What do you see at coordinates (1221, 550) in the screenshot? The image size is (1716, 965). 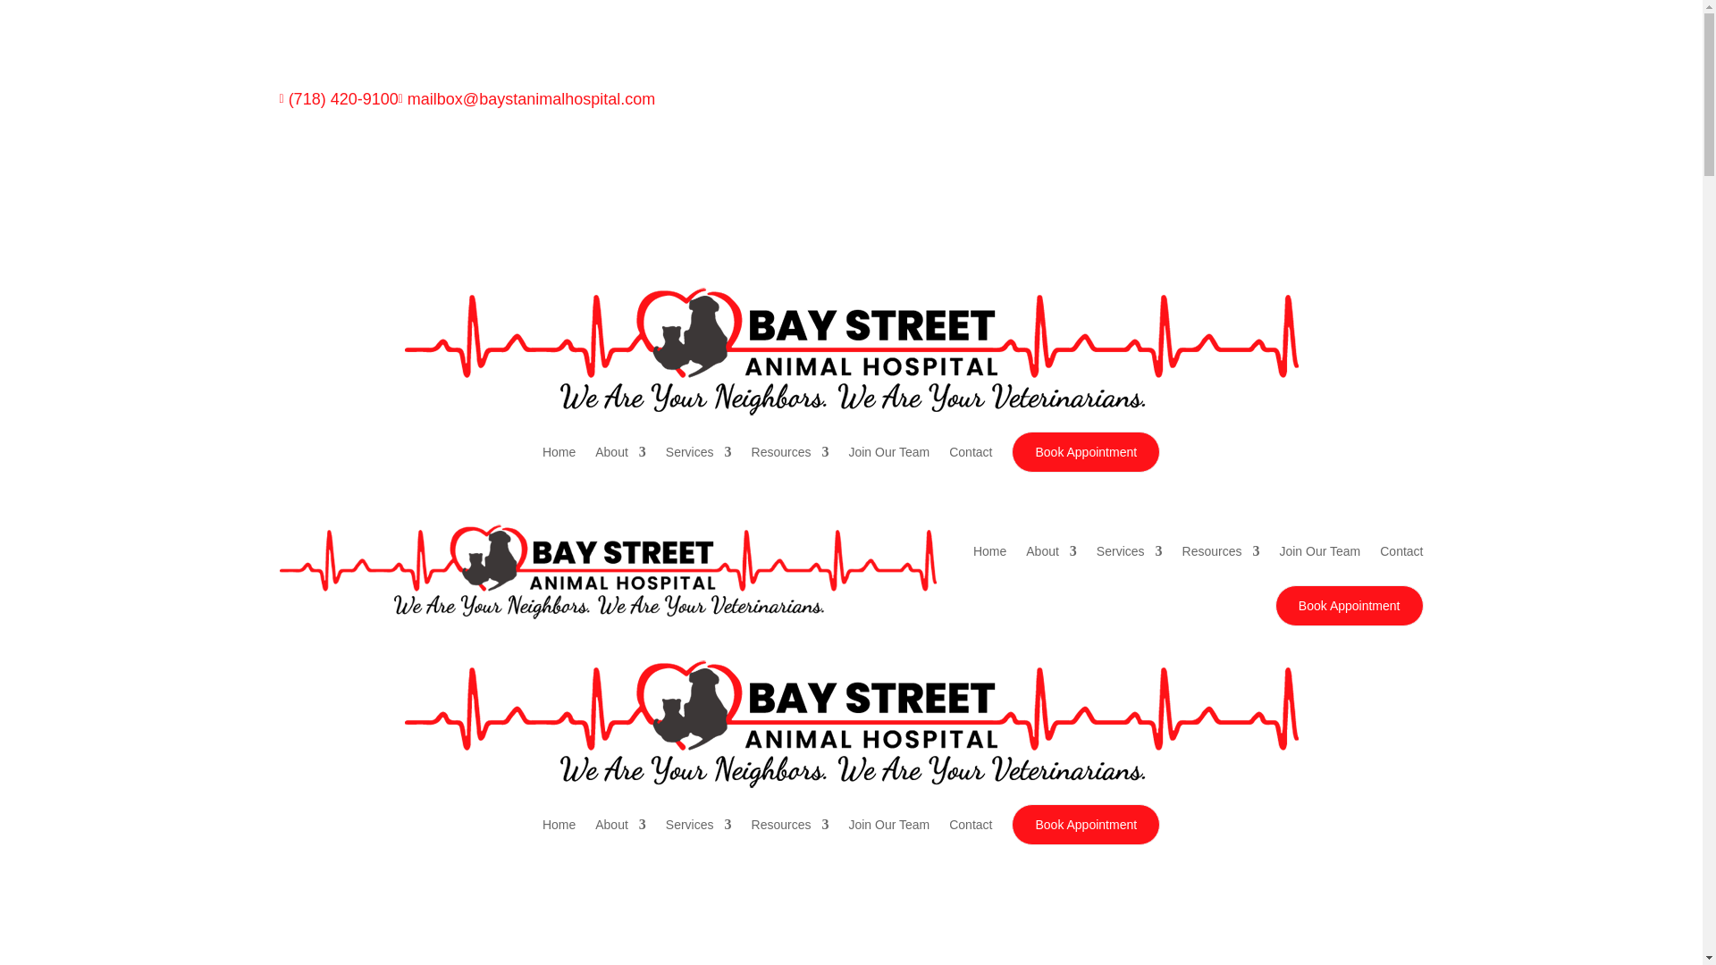 I see `Resources` at bounding box center [1221, 550].